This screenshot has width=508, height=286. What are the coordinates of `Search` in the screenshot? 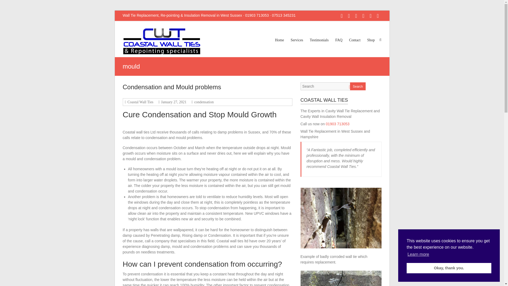 It's located at (7, 4).